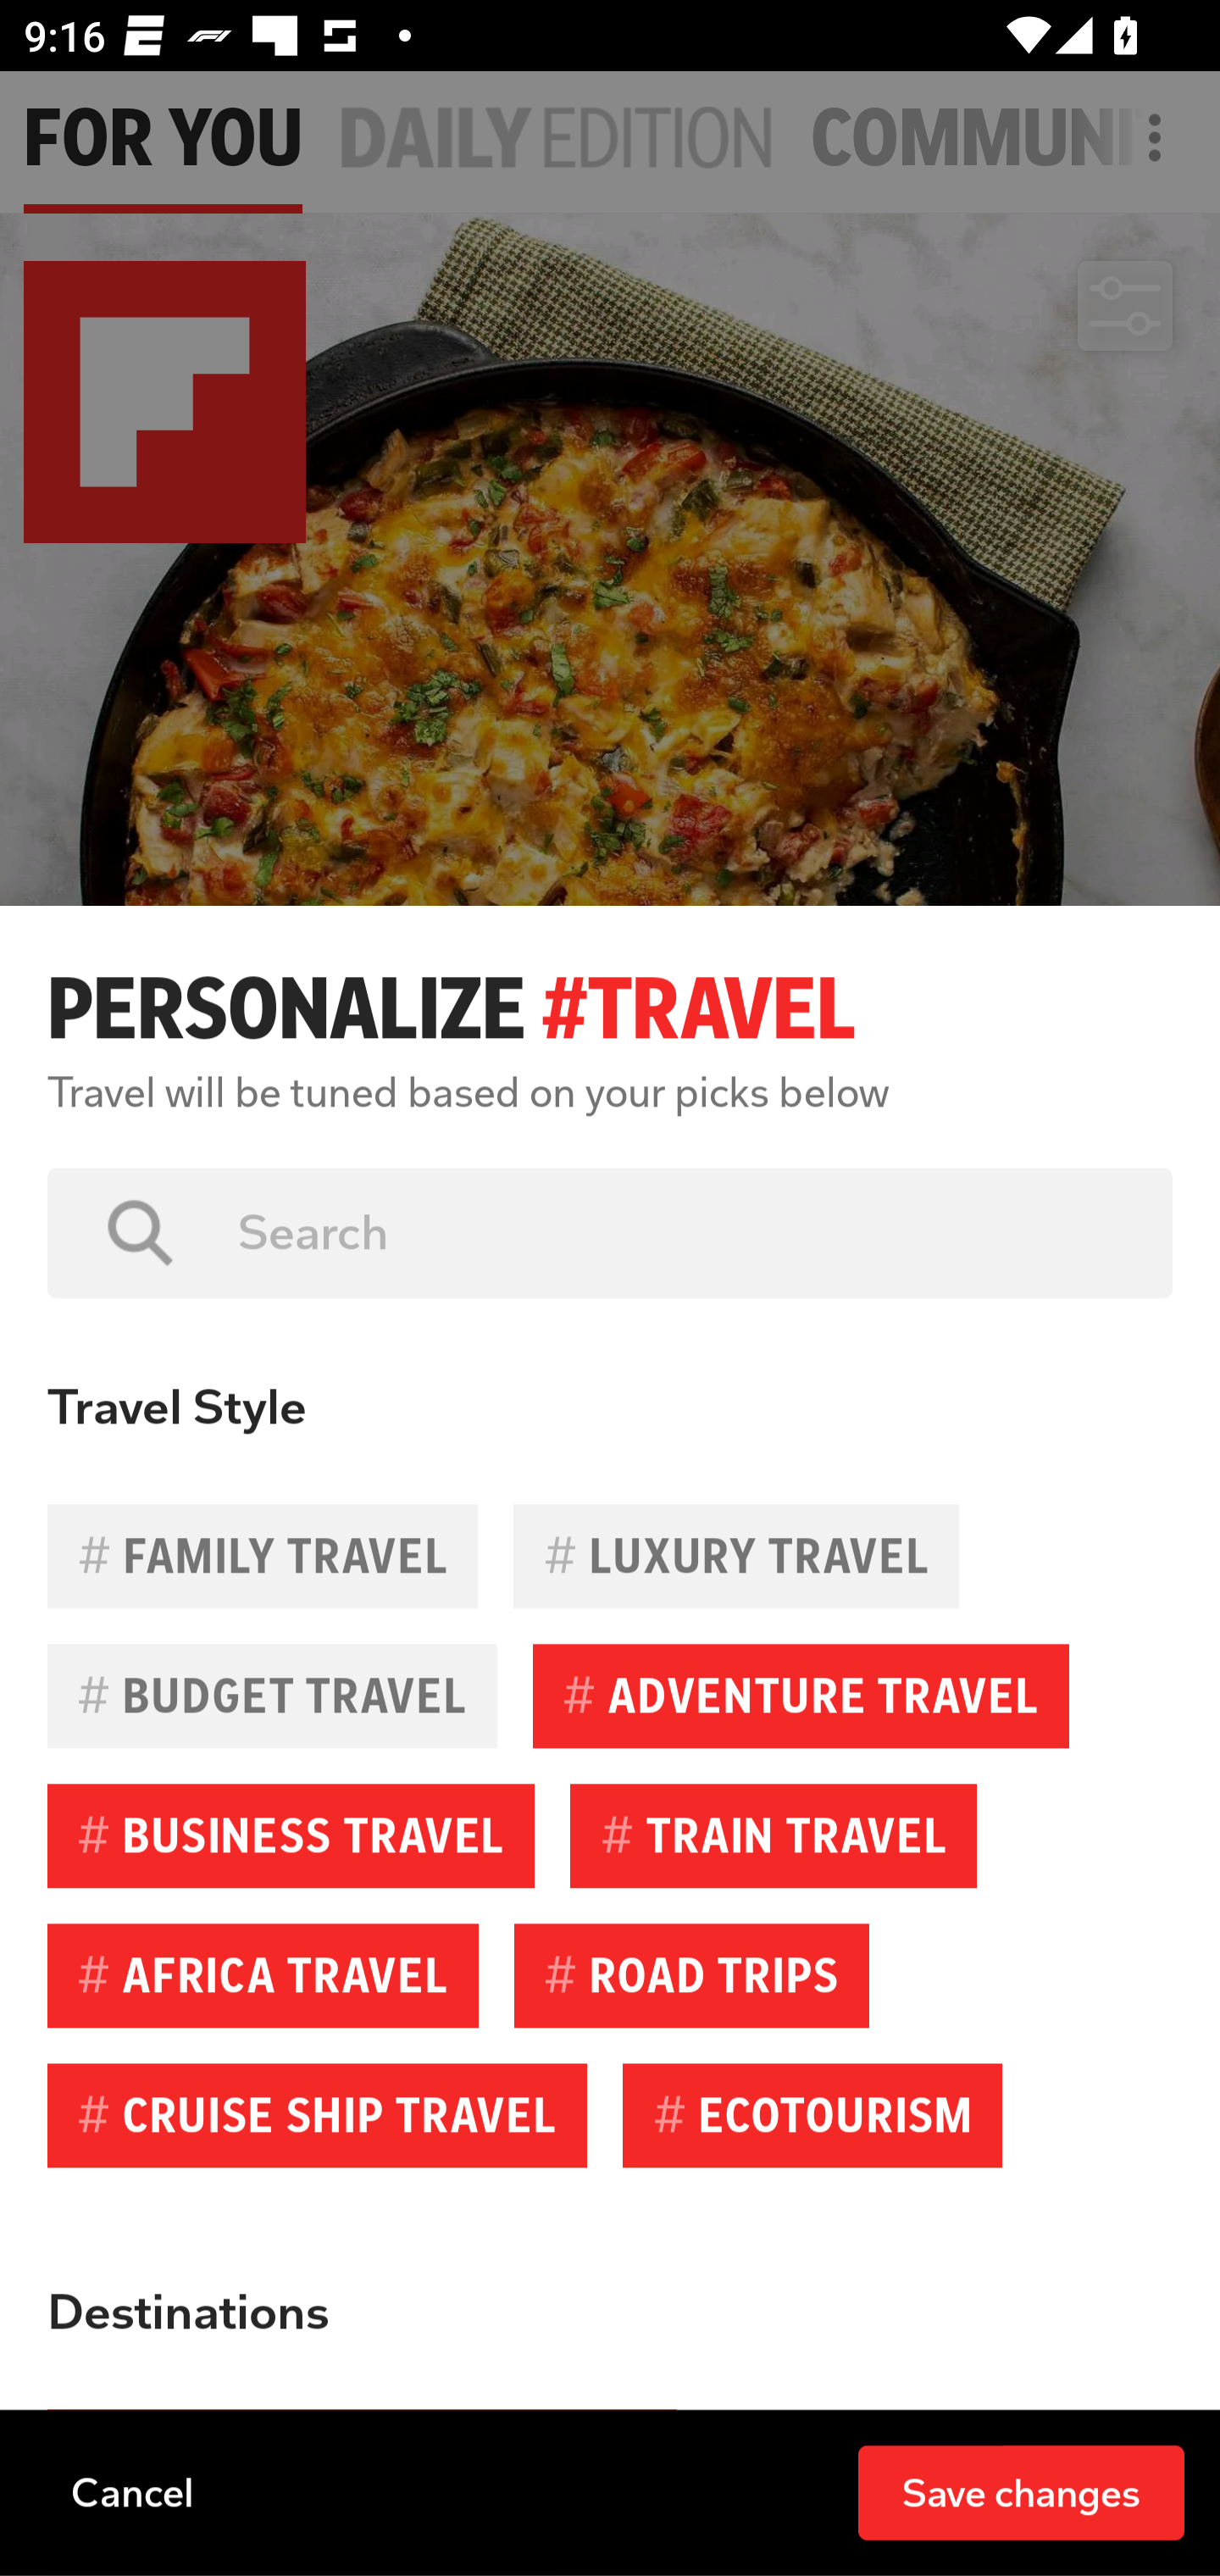 The image size is (1220, 2576). Describe the element at coordinates (291, 1835) in the screenshot. I see `# BUSINESS TRAVEL` at that location.